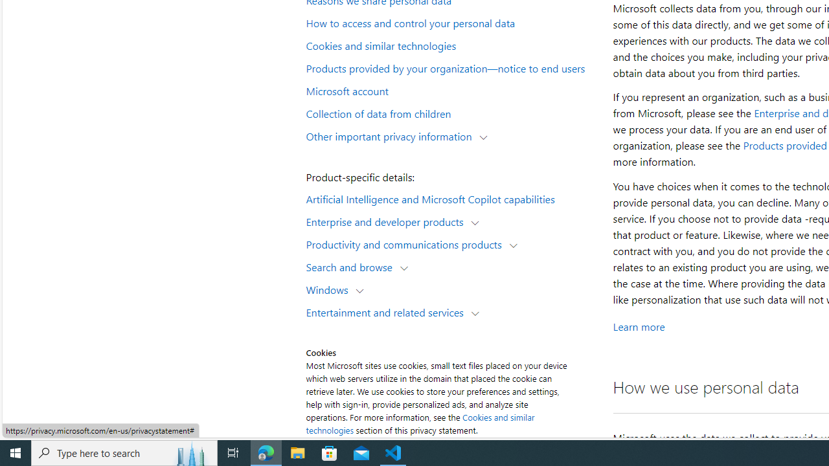 This screenshot has height=466, width=829. I want to click on Other important privacy information, so click(392, 136).